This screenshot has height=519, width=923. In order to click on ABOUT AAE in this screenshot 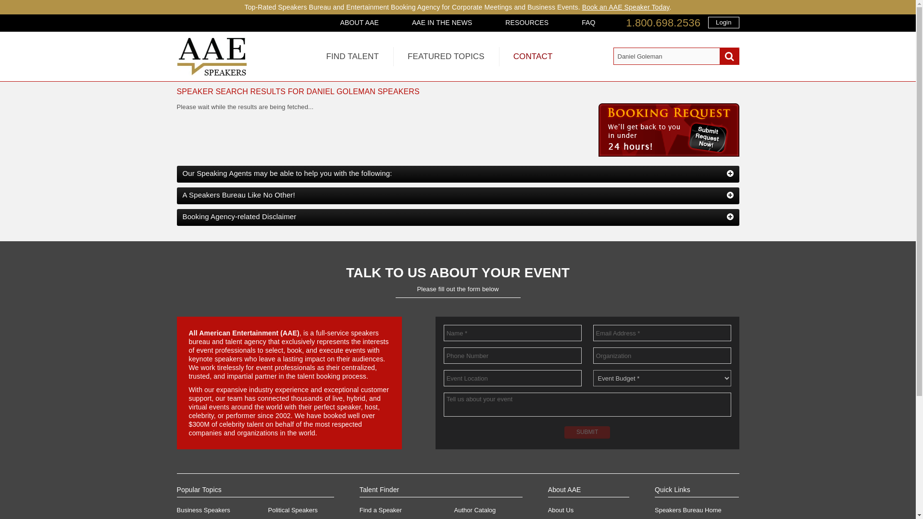, I will do `click(360, 22)`.